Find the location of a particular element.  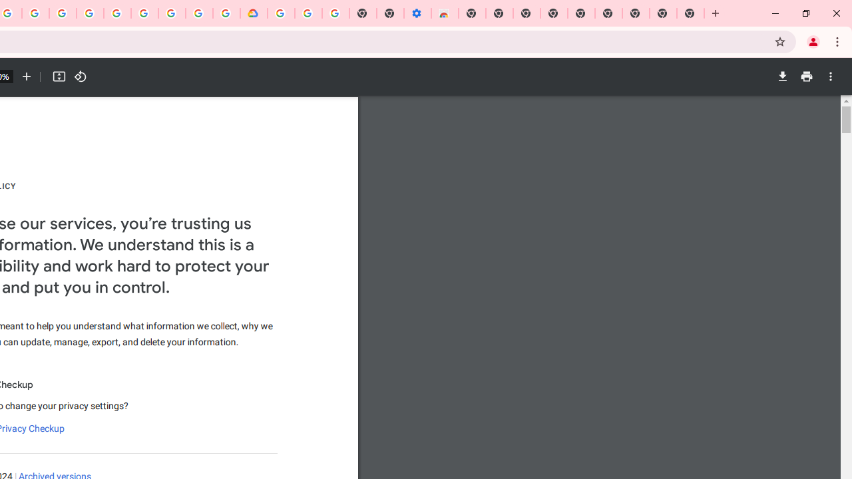

More actions is located at coordinates (831, 77).